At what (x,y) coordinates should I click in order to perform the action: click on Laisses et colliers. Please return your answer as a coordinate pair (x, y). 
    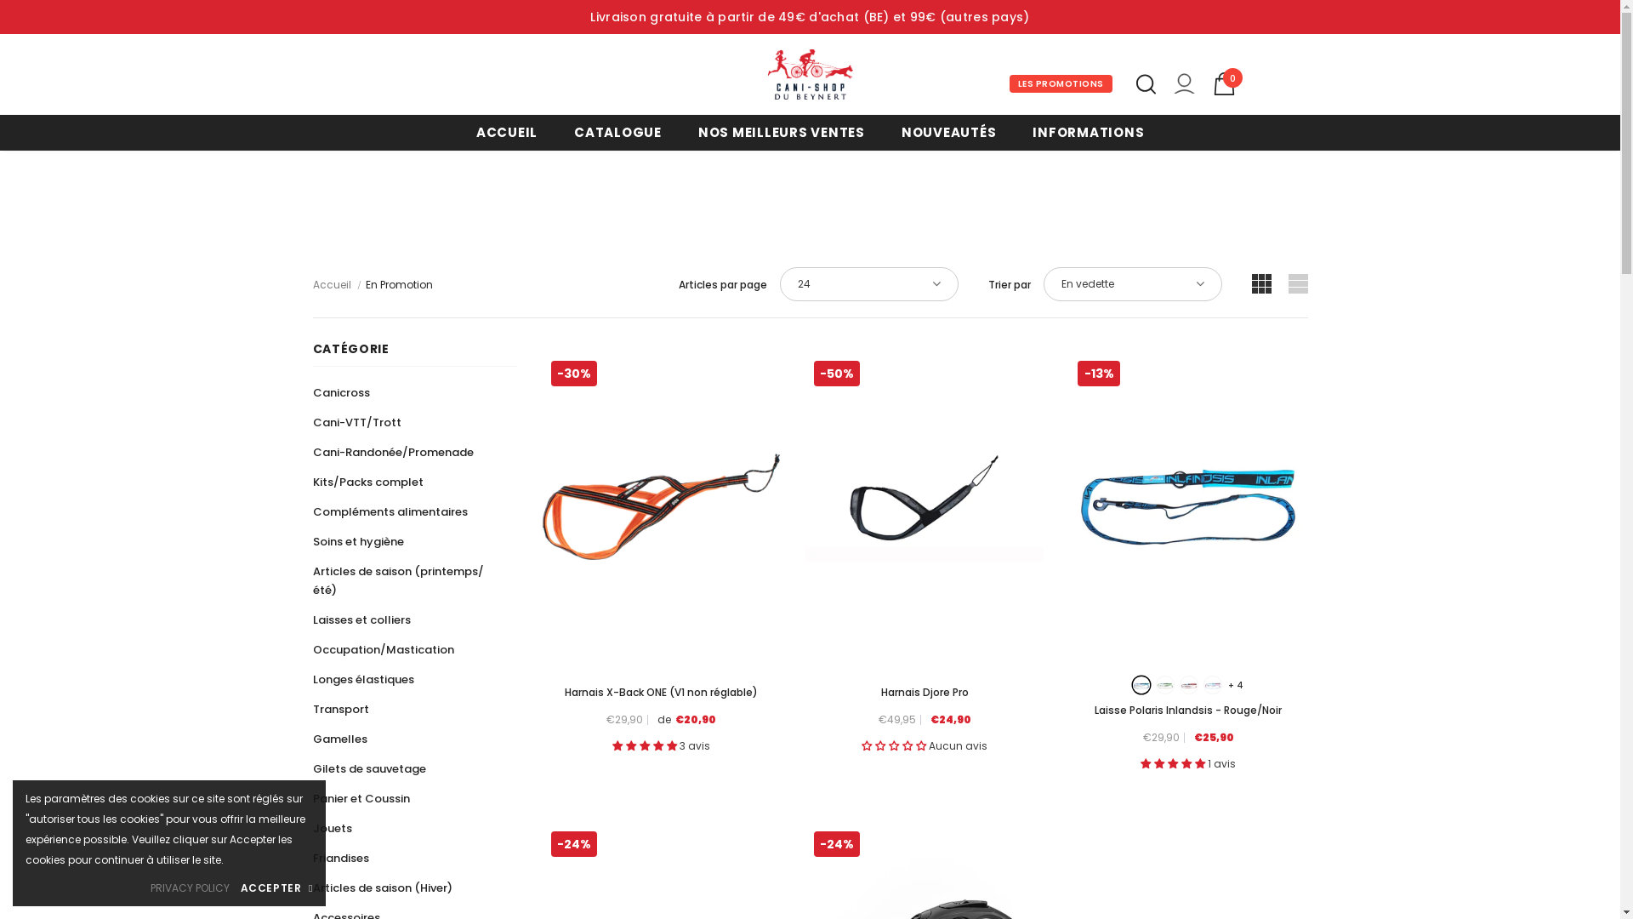
    Looking at the image, I should click on (362, 619).